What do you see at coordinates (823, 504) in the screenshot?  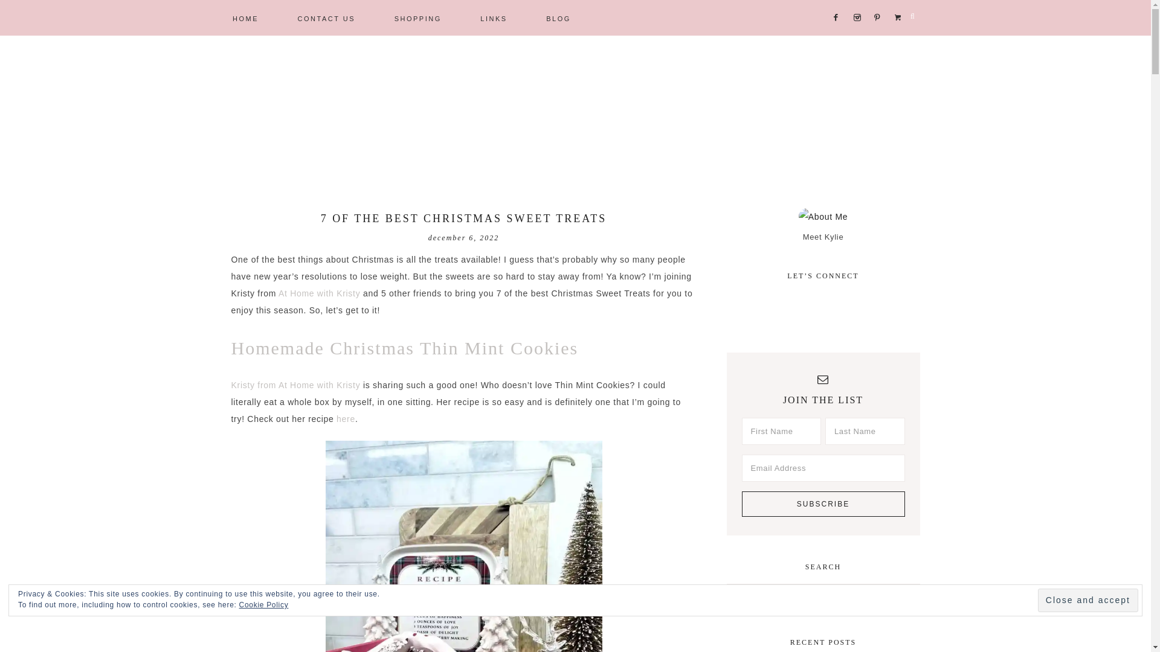 I see `Subscribe` at bounding box center [823, 504].